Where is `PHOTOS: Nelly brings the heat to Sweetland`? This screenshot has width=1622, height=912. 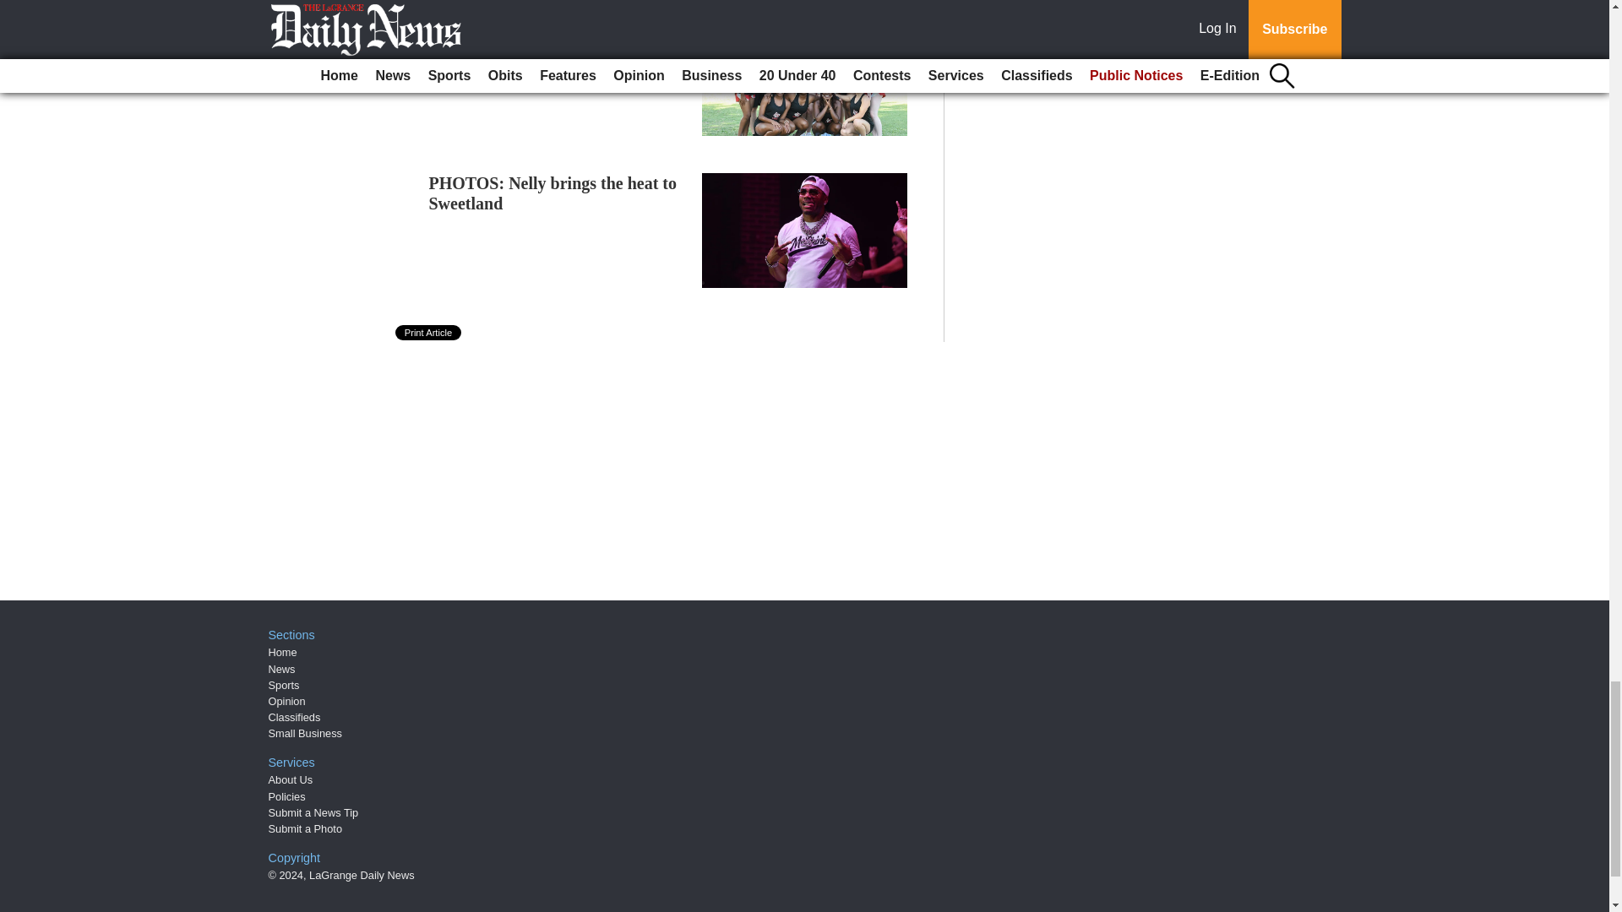
PHOTOS: Nelly brings the heat to Sweetland is located at coordinates (553, 193).